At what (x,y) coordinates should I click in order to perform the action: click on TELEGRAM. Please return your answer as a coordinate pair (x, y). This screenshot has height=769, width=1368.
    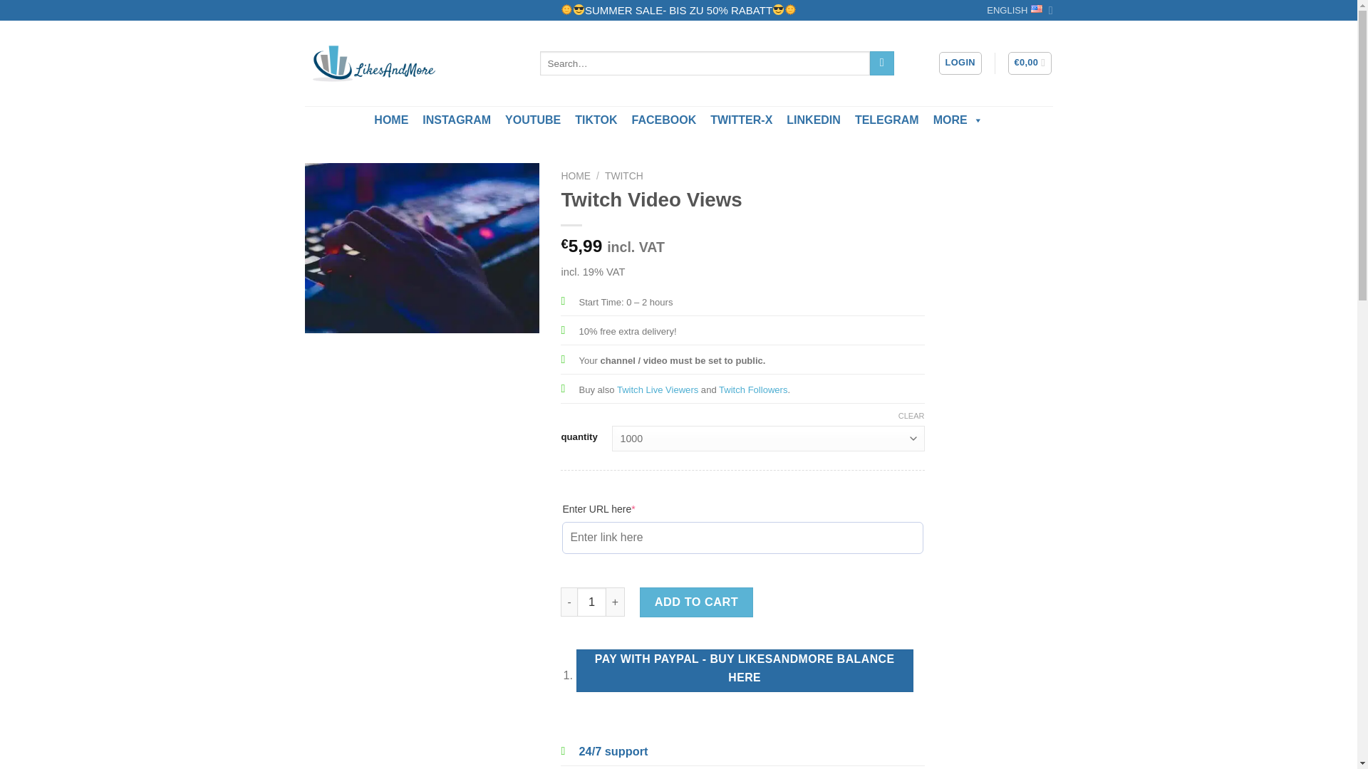
    Looking at the image, I should click on (886, 120).